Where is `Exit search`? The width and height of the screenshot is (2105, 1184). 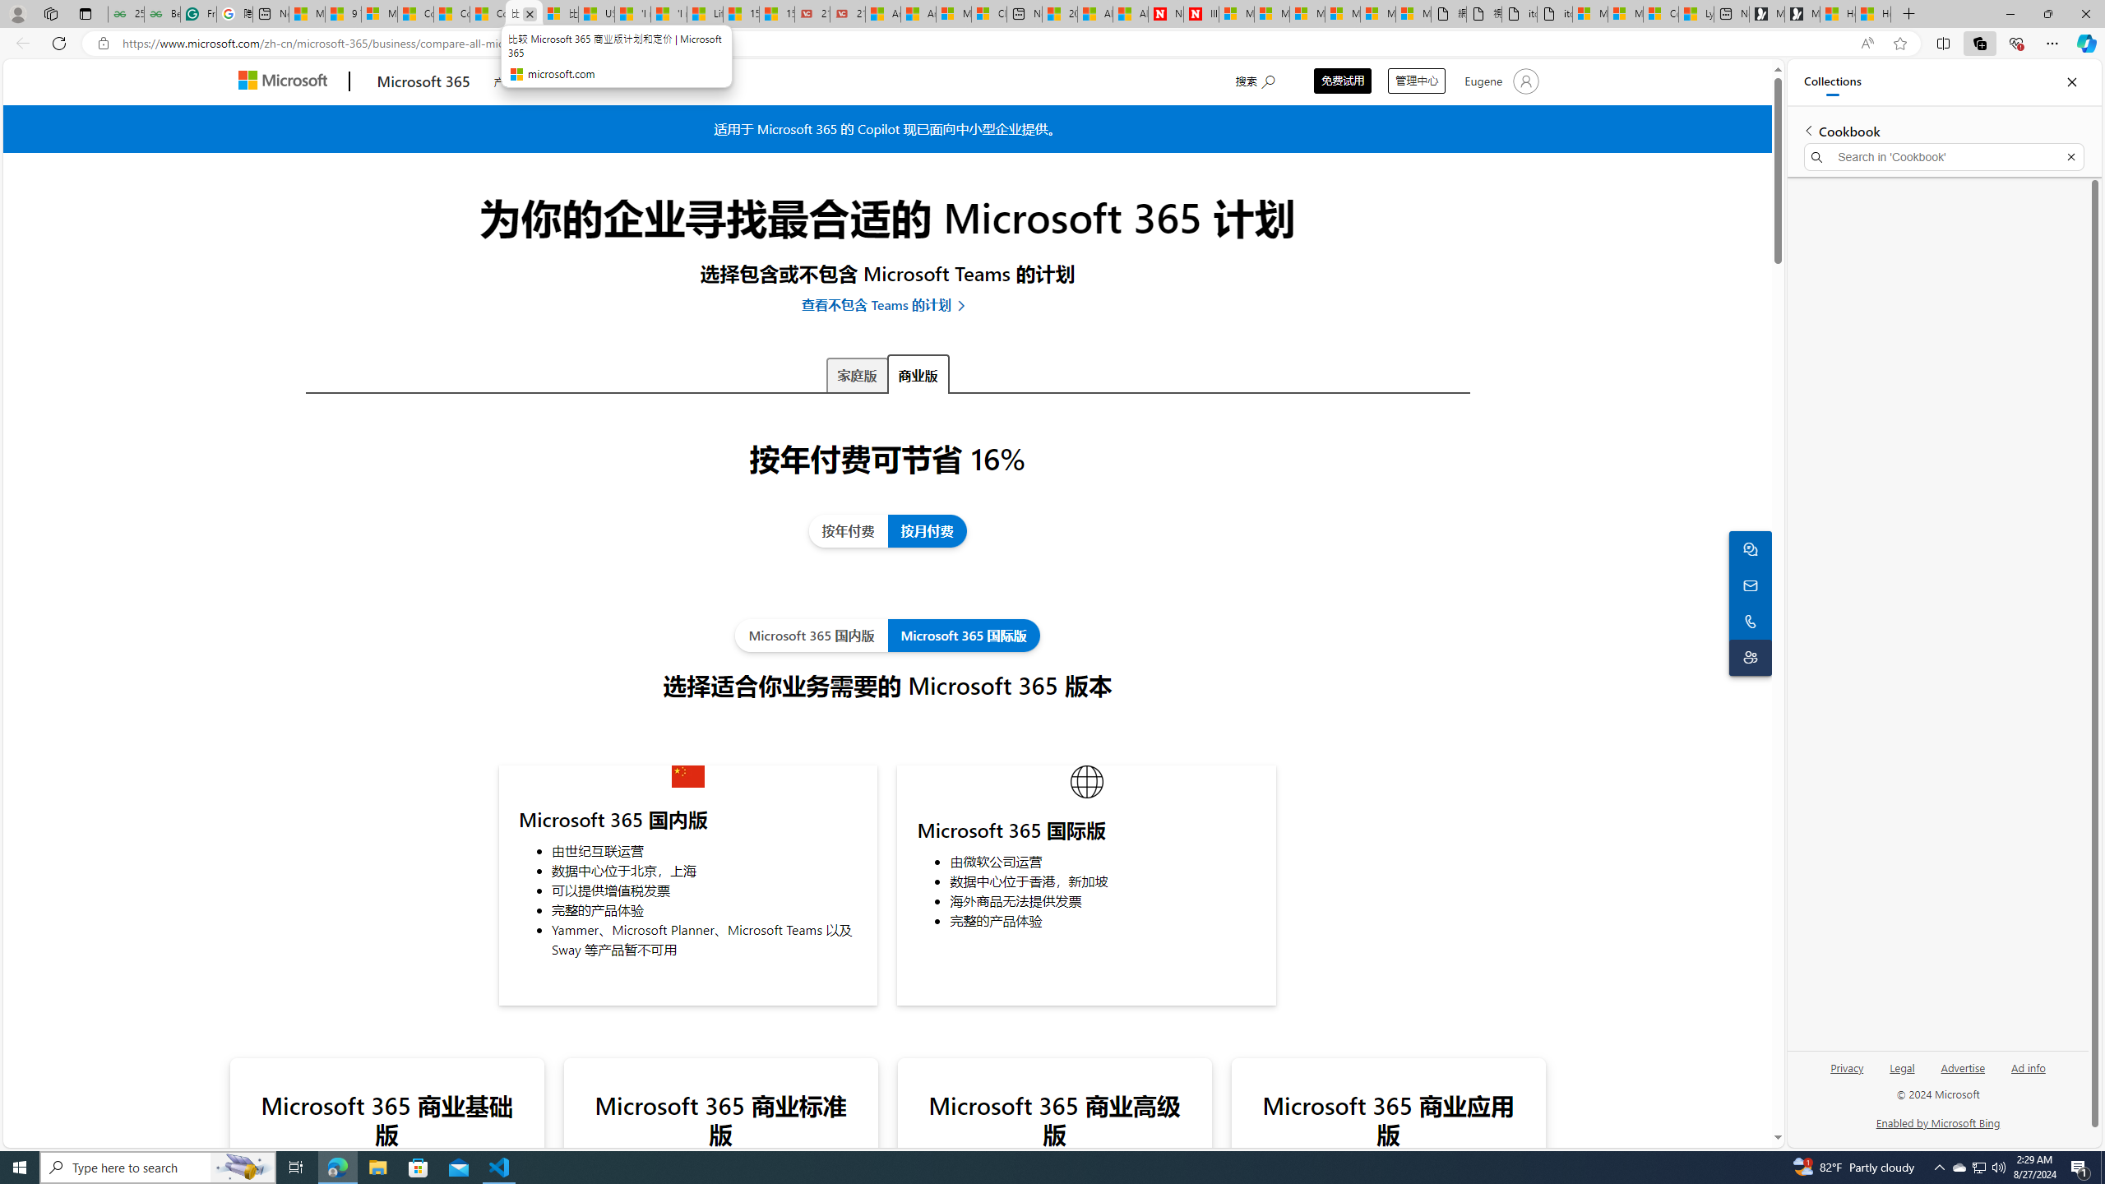
Exit search is located at coordinates (2070, 157).